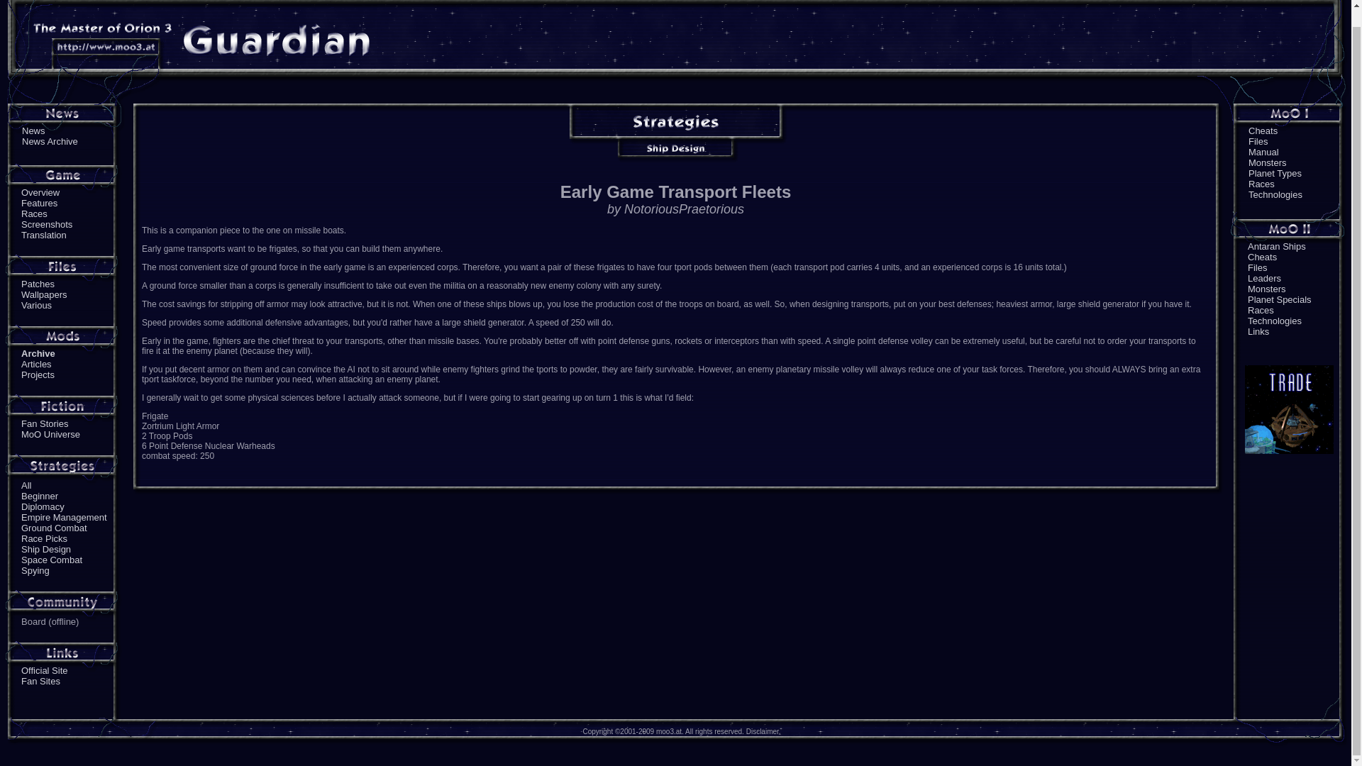  I want to click on Screenshots, so click(47, 224).